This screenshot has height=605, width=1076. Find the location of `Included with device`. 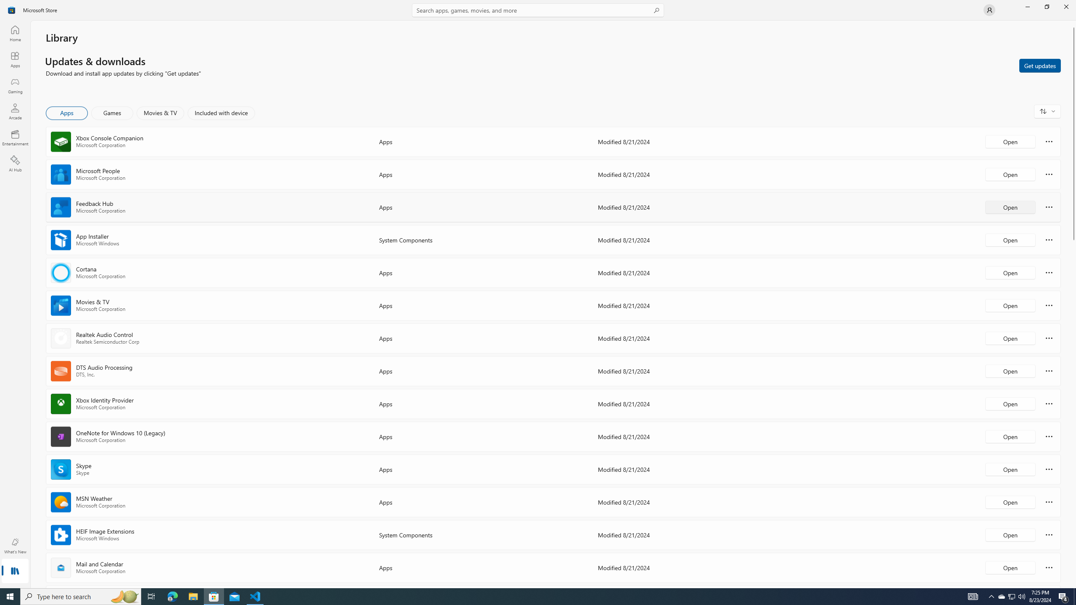

Included with device is located at coordinates (221, 113).